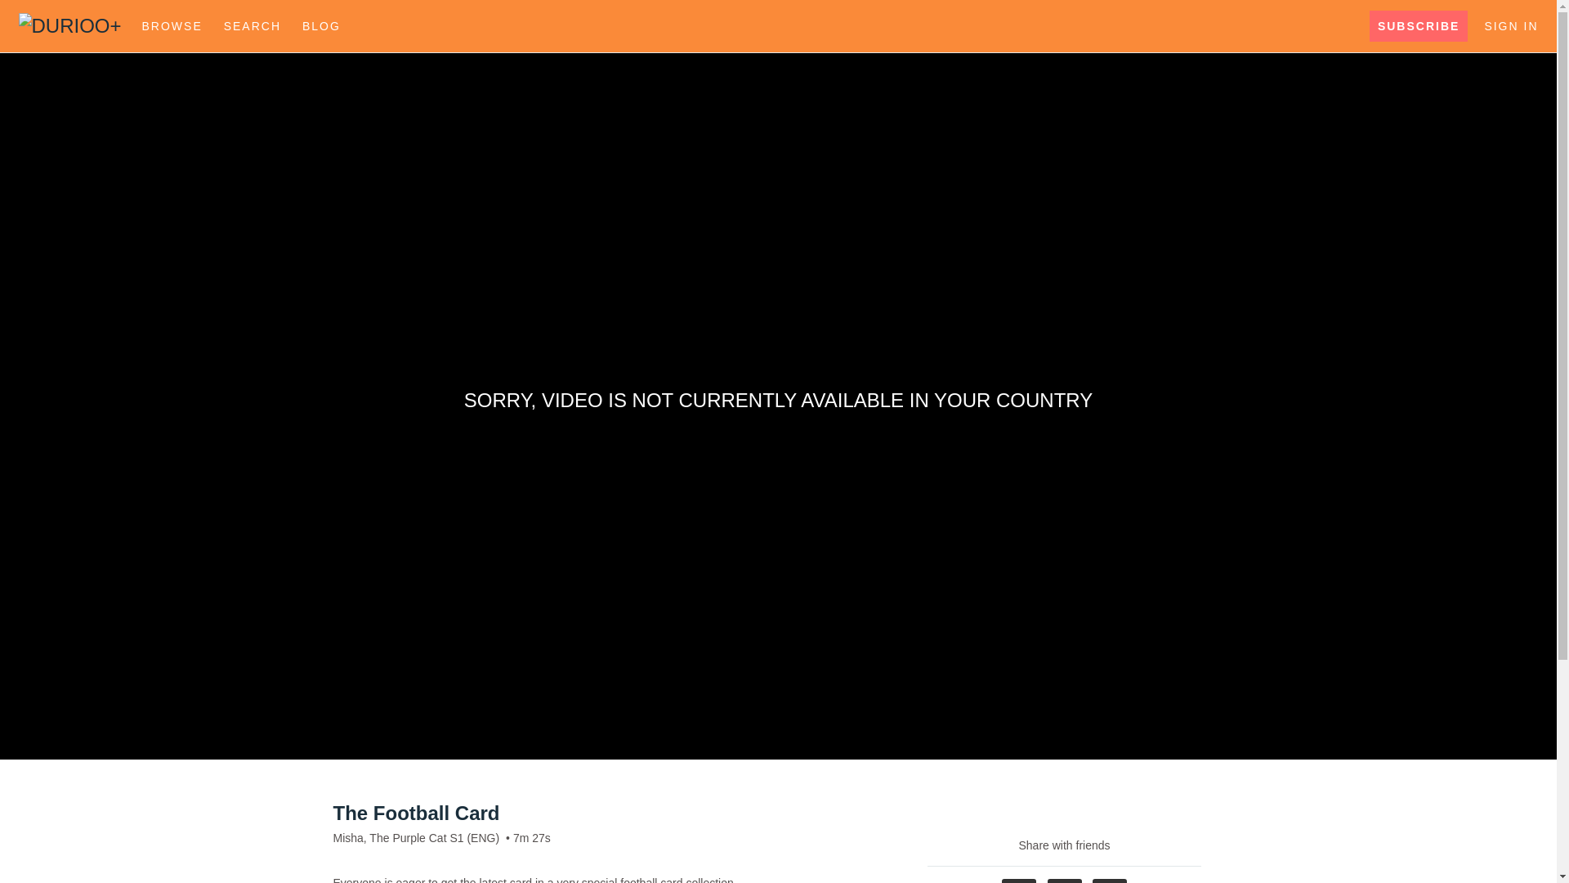 Image resolution: width=1569 pixels, height=883 pixels. I want to click on BLOG, so click(321, 25).